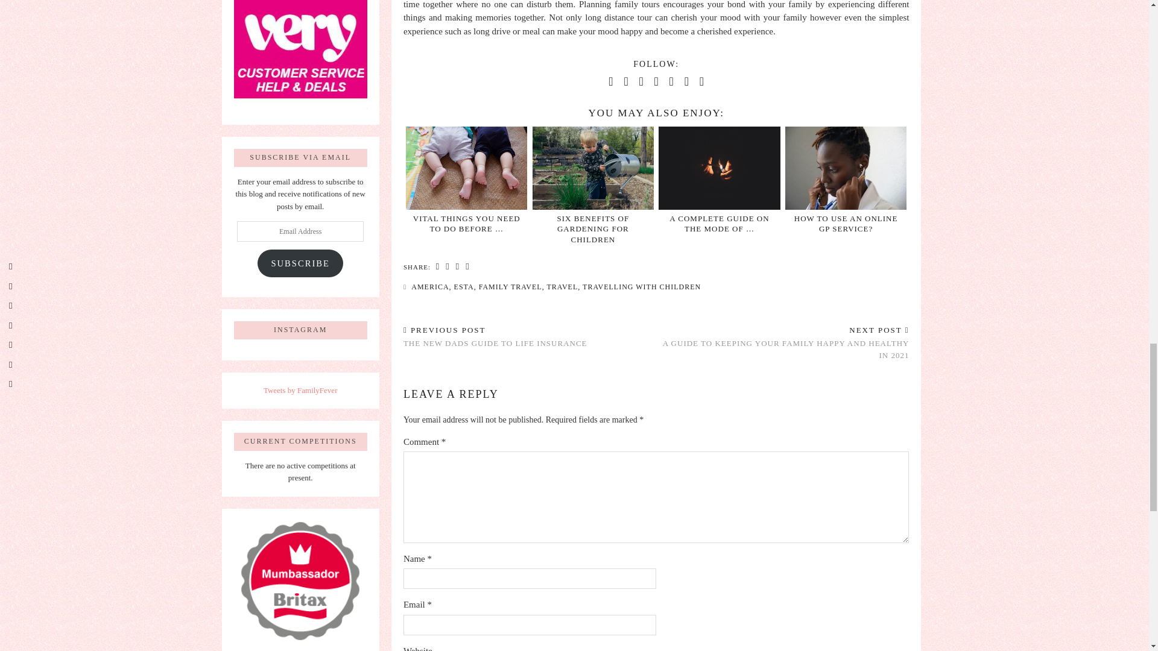 The height and width of the screenshot is (651, 1158). I want to click on Six benefits of gardening for children, so click(593, 168).